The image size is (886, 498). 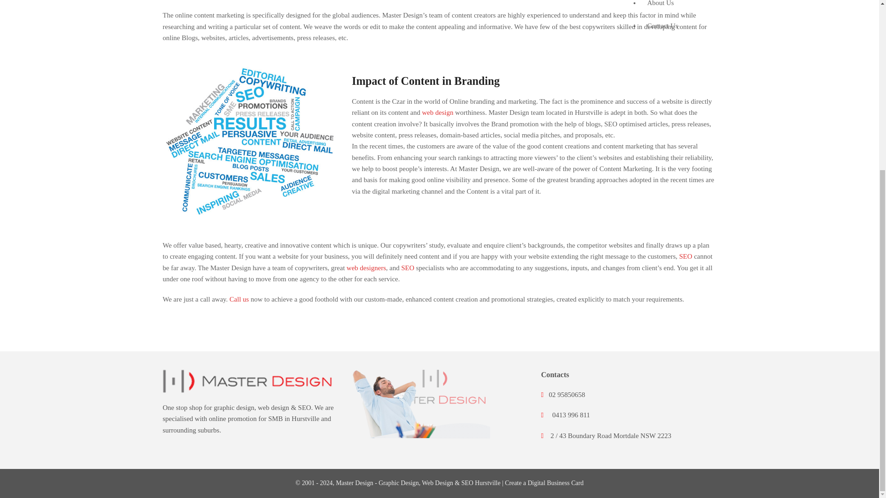 What do you see at coordinates (354, 483) in the screenshot?
I see `Master Design` at bounding box center [354, 483].